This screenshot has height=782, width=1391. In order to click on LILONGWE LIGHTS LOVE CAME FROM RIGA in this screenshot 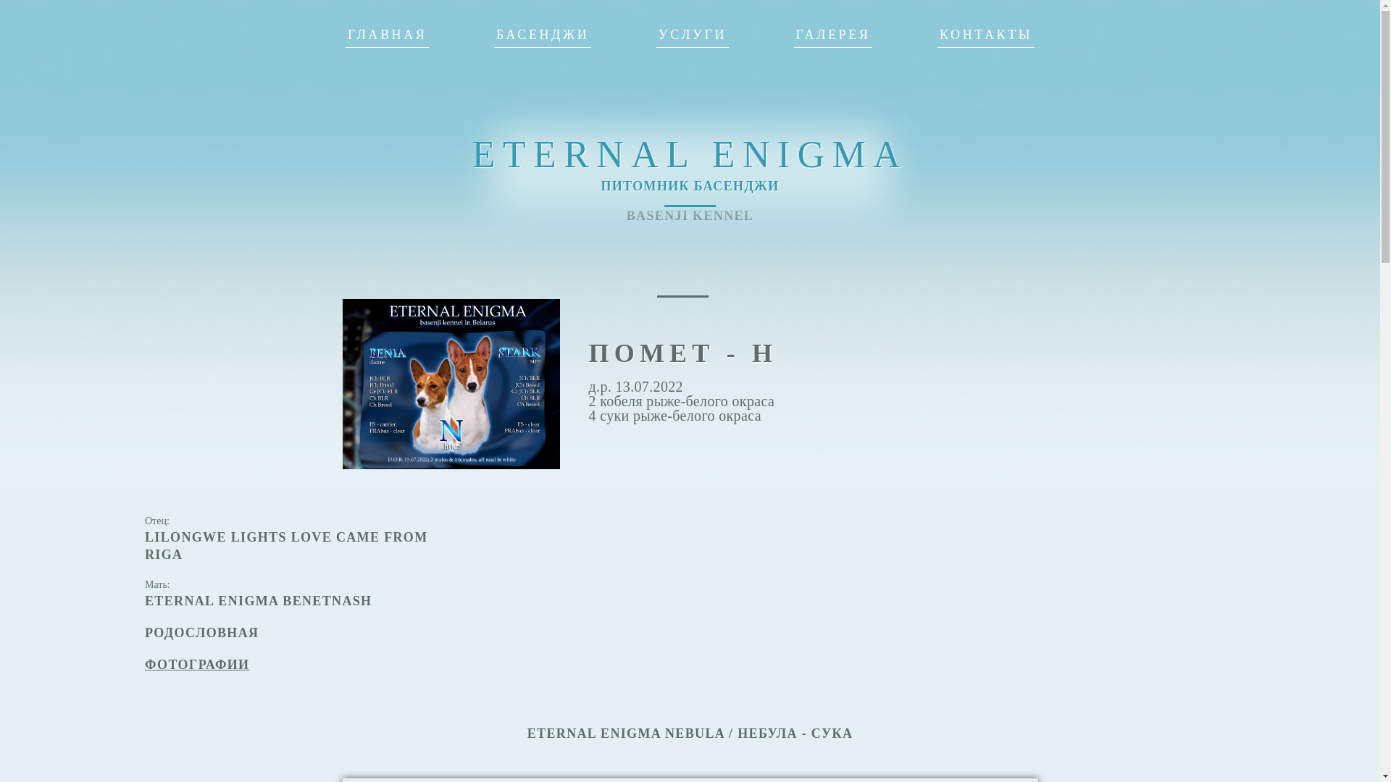, I will do `click(287, 546)`.